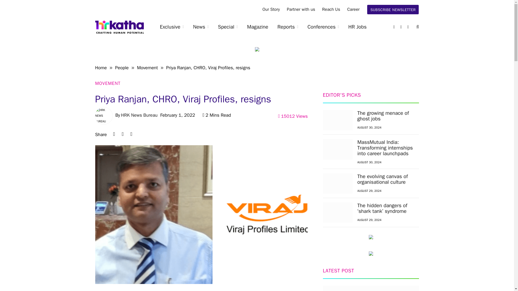 This screenshot has width=518, height=291. Describe the element at coordinates (353, 9) in the screenshot. I see `Career` at that location.